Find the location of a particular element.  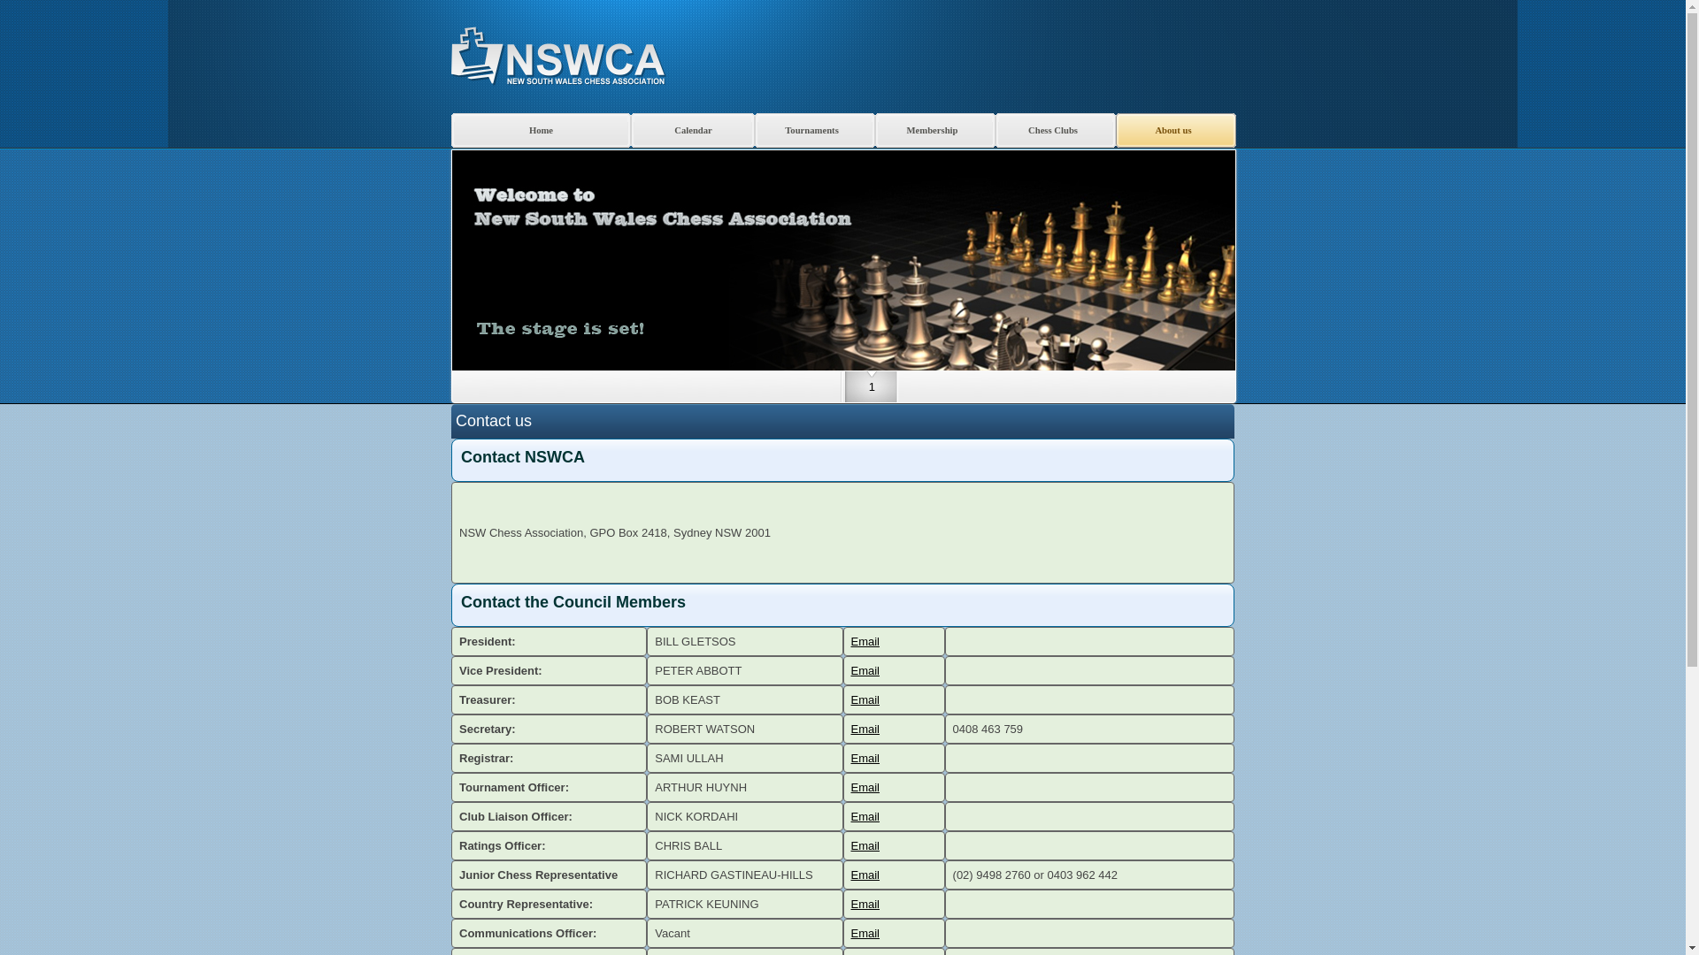

1 is located at coordinates (872, 391).